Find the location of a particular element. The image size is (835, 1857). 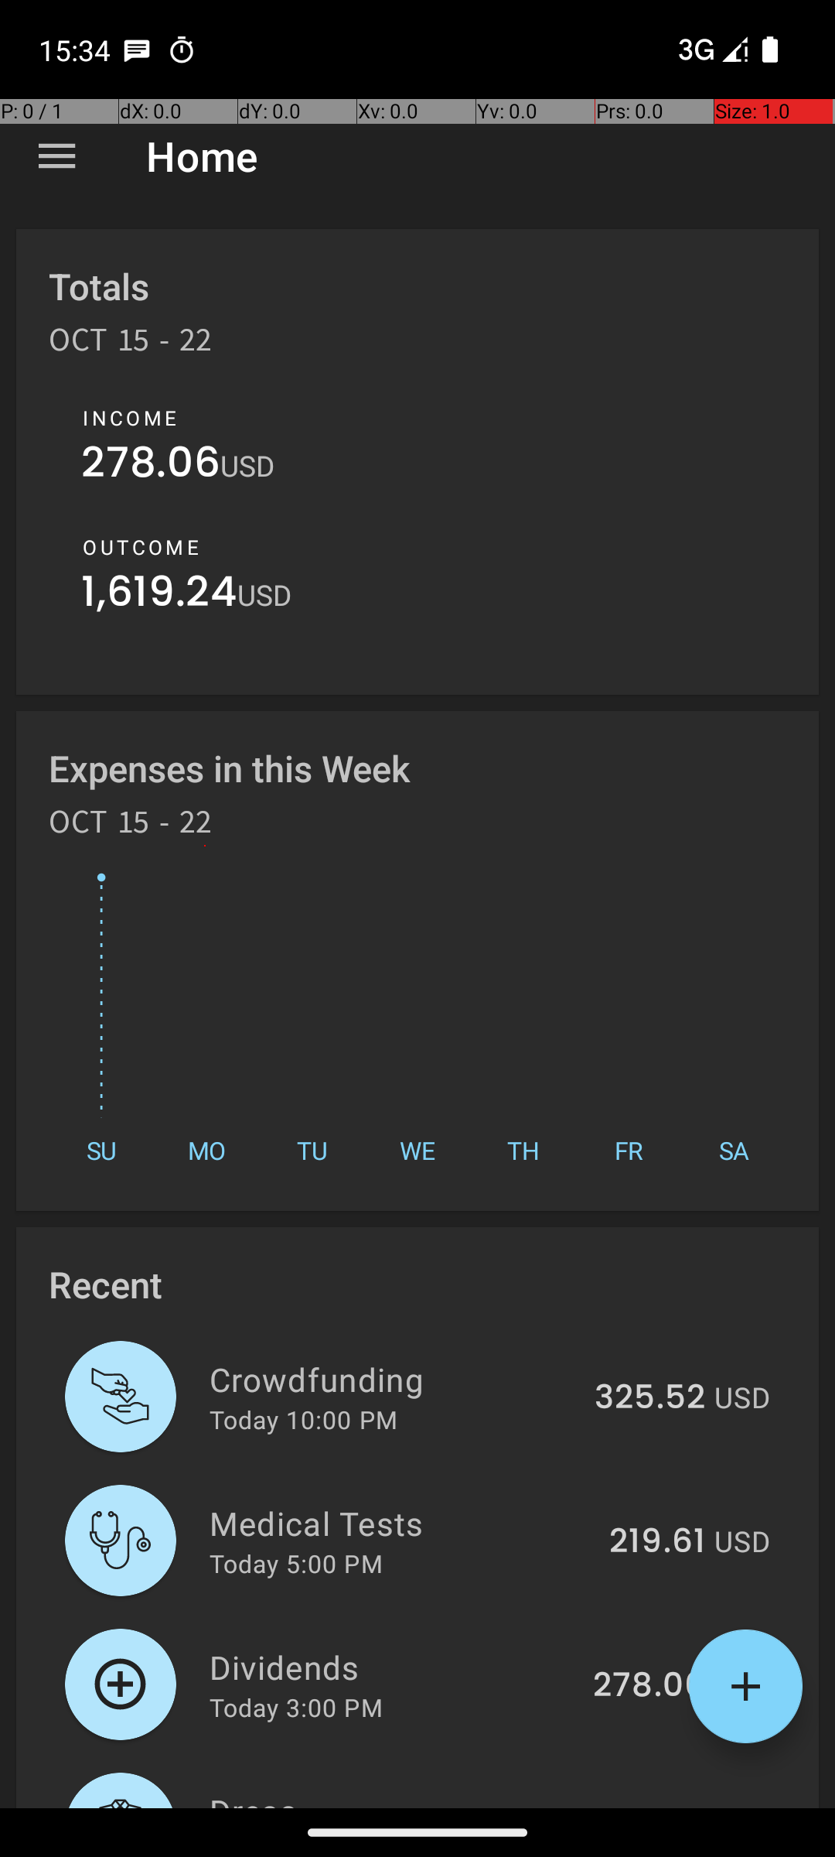

Crowdfunding is located at coordinates (393, 1379).